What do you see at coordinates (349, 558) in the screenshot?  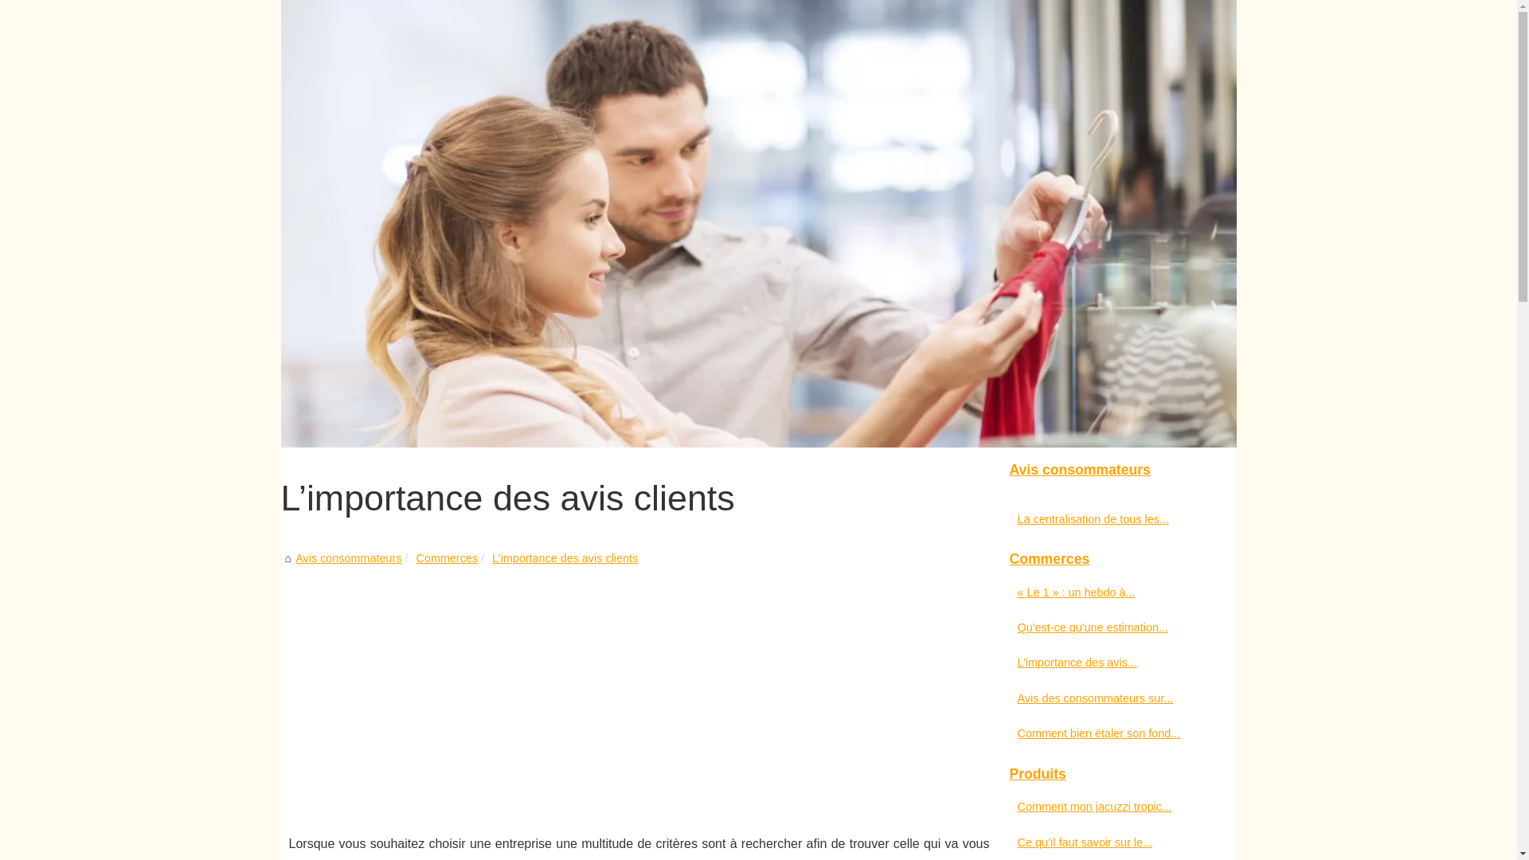 I see `Avis consommateurs` at bounding box center [349, 558].